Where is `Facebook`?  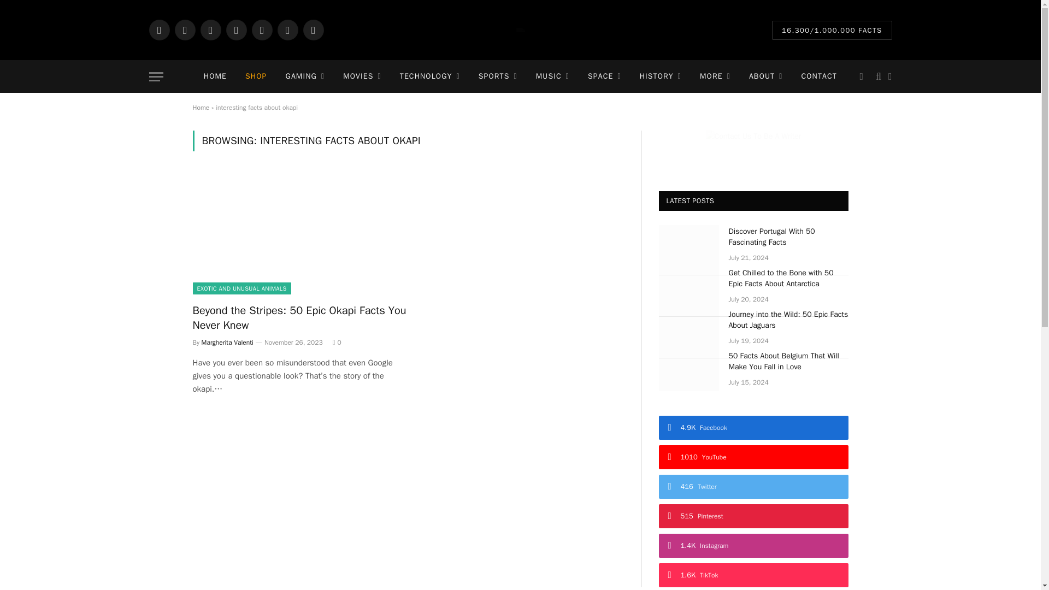
Facebook is located at coordinates (158, 29).